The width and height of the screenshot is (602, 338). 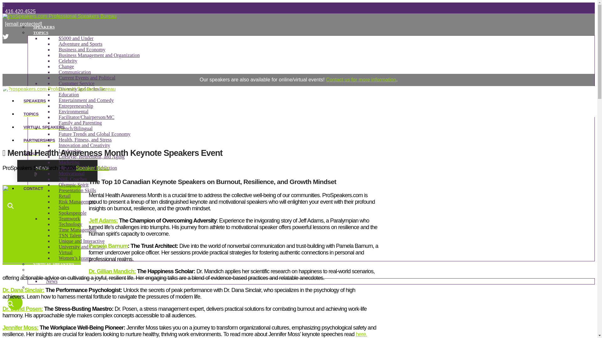 I want to click on Leadership, so click(x=70, y=151).